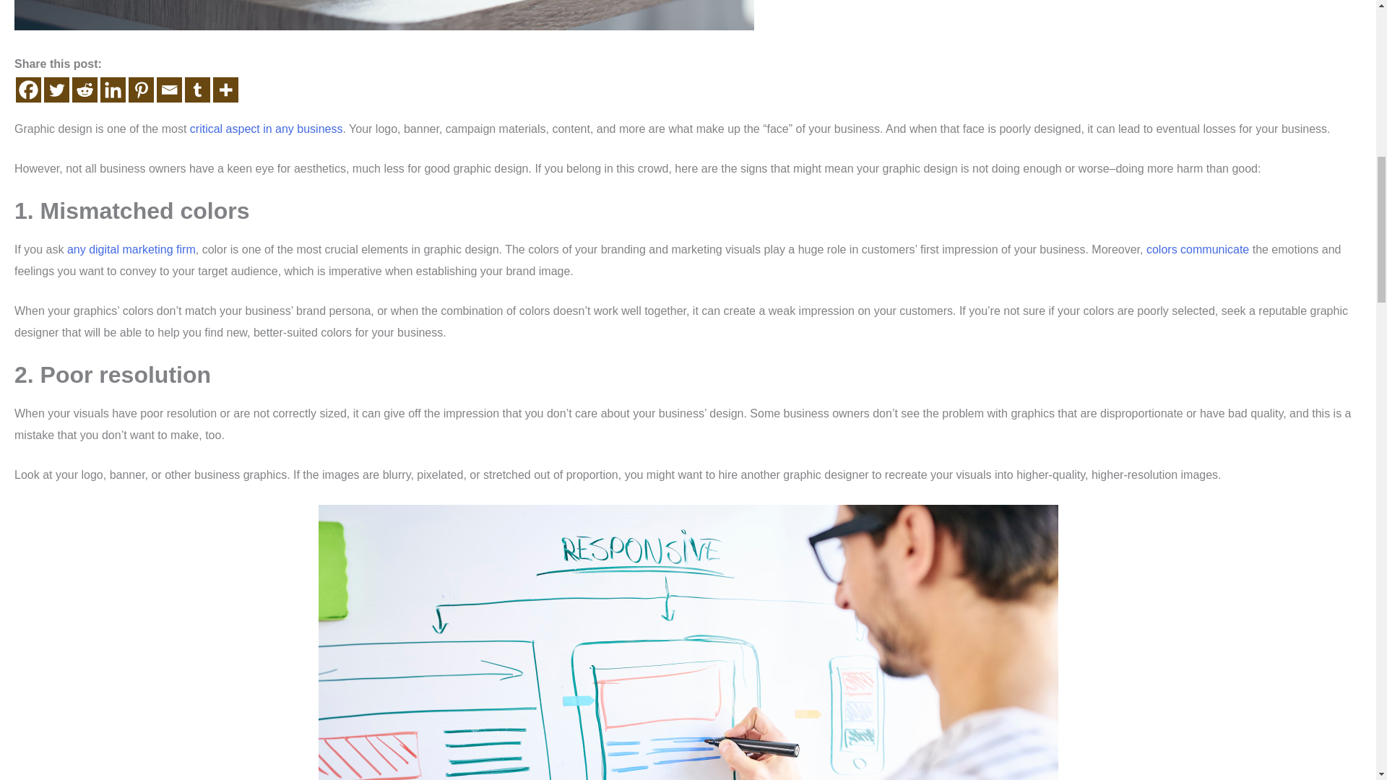 The image size is (1387, 780). I want to click on any digital marketing firm, so click(131, 249).